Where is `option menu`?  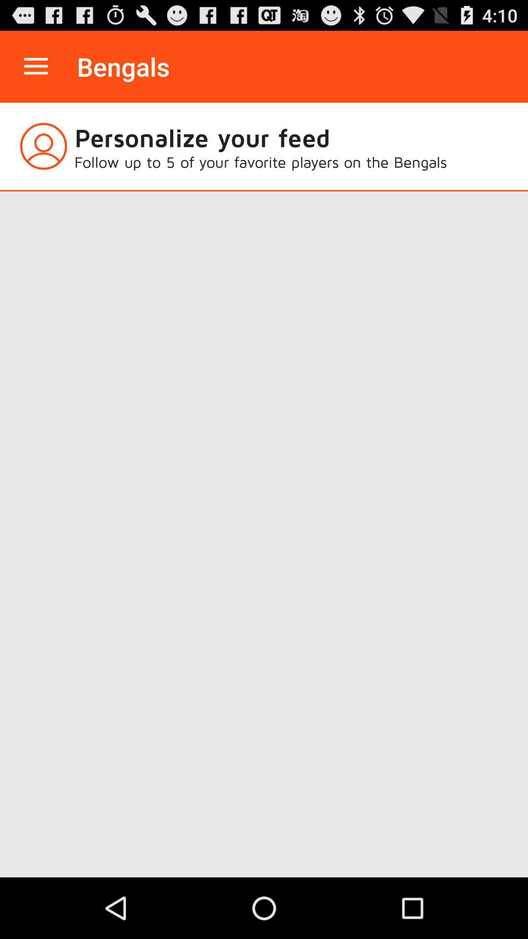
option menu is located at coordinates (36, 67).